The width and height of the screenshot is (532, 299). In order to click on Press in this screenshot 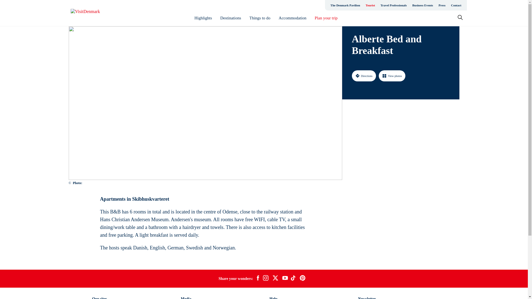, I will do `click(442, 5)`.